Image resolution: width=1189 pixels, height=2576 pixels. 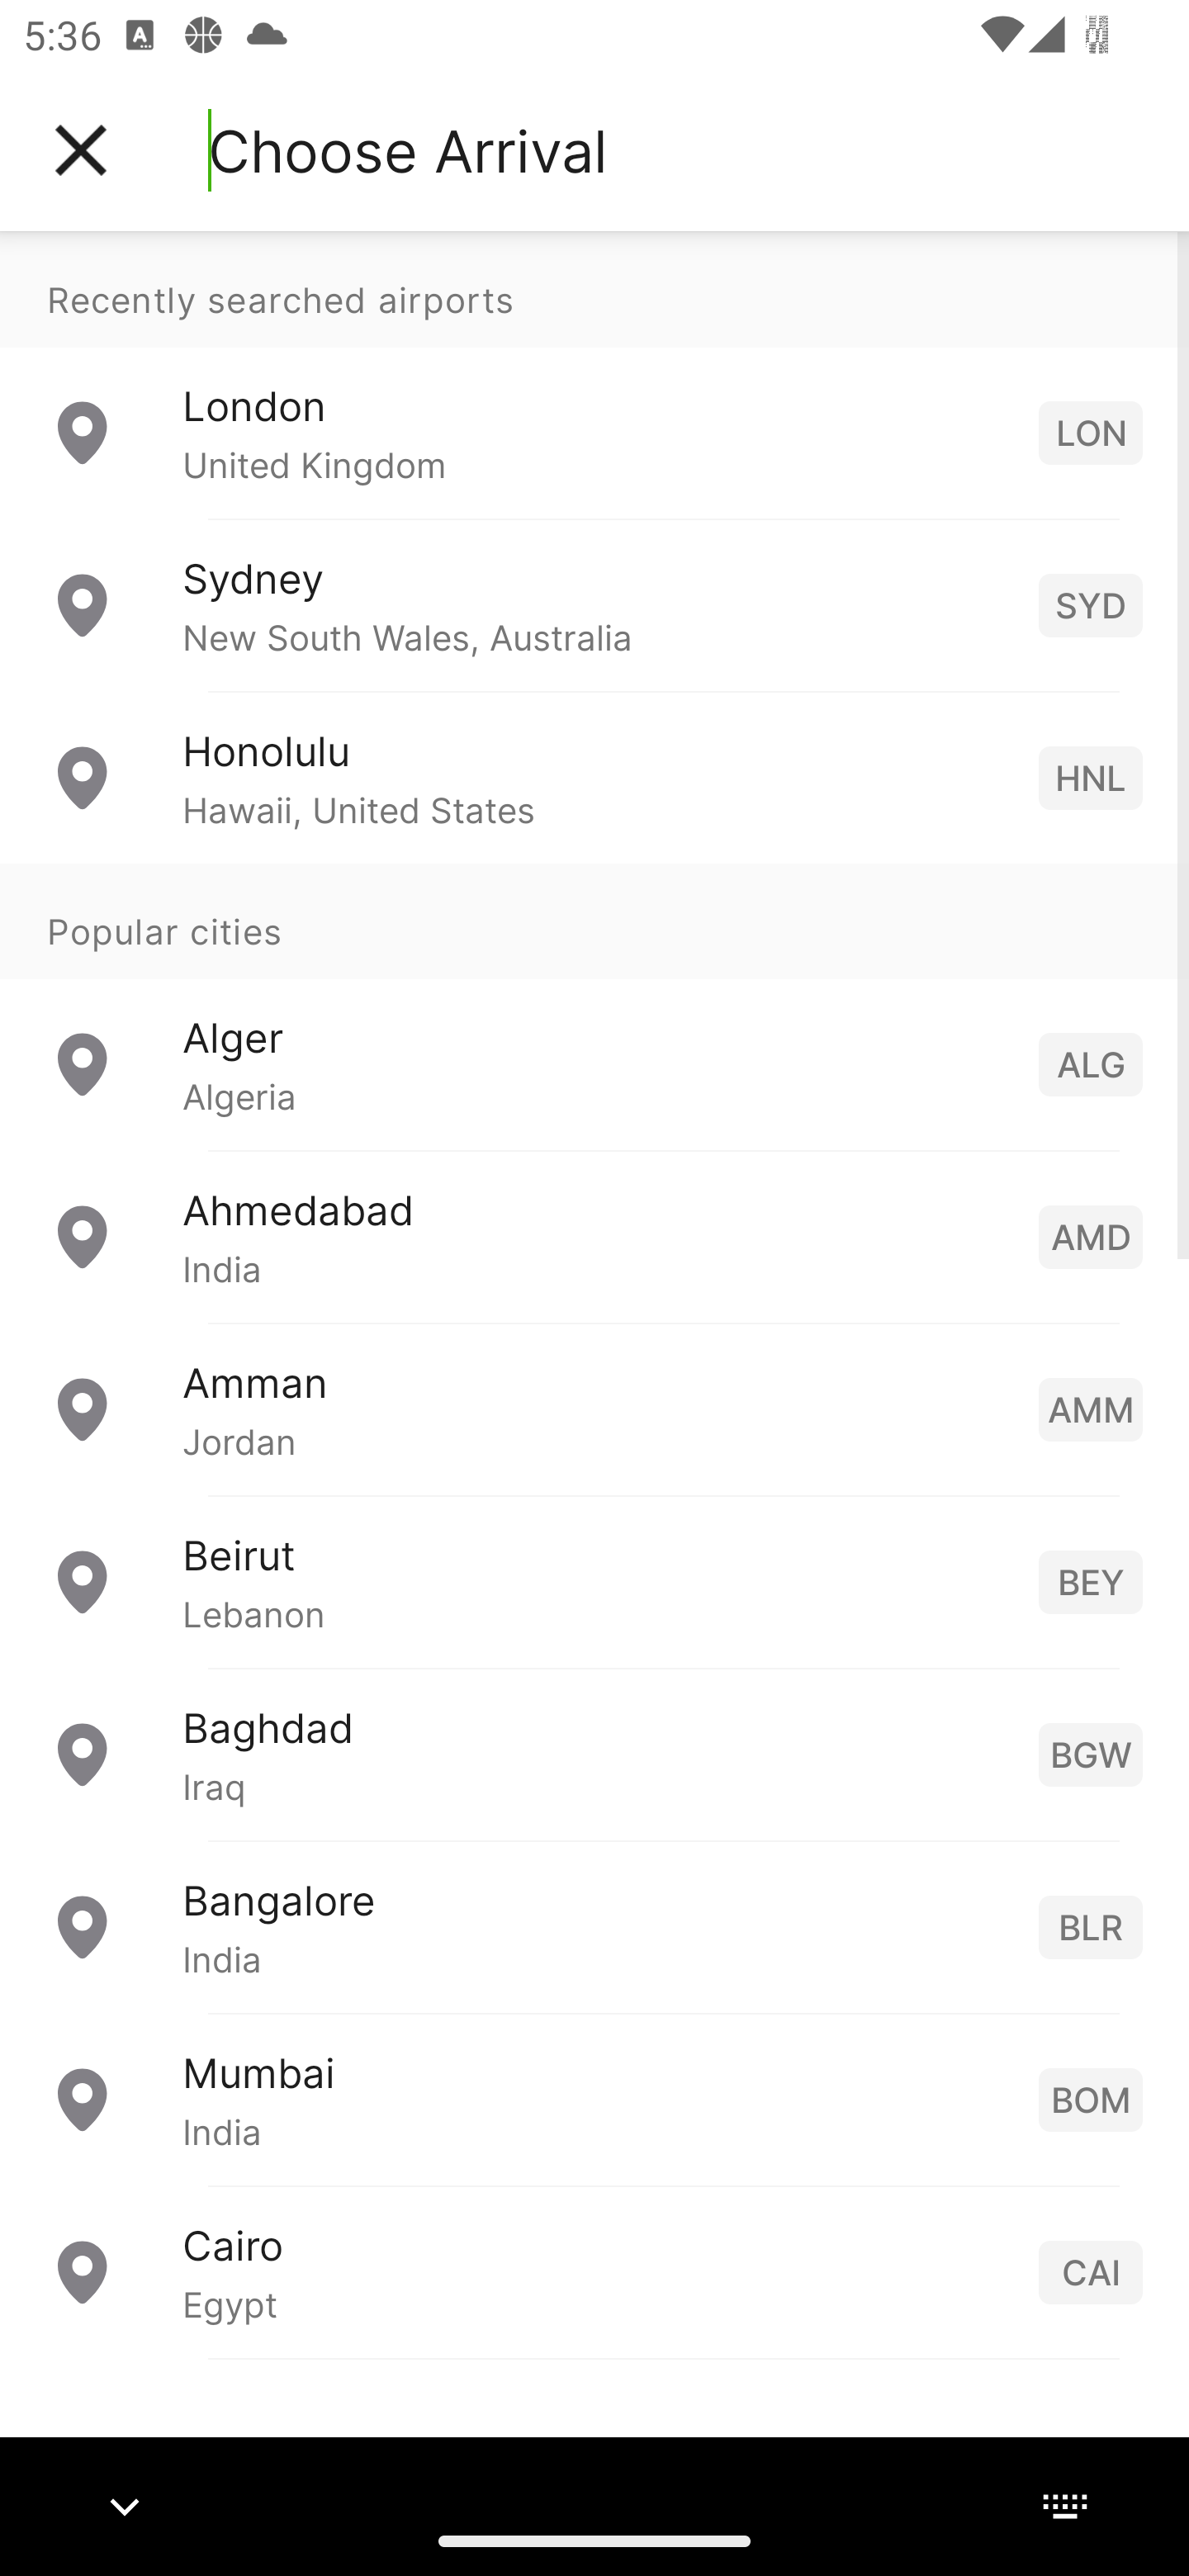 I want to click on Amman Jordan AMM, so click(x=594, y=1407).